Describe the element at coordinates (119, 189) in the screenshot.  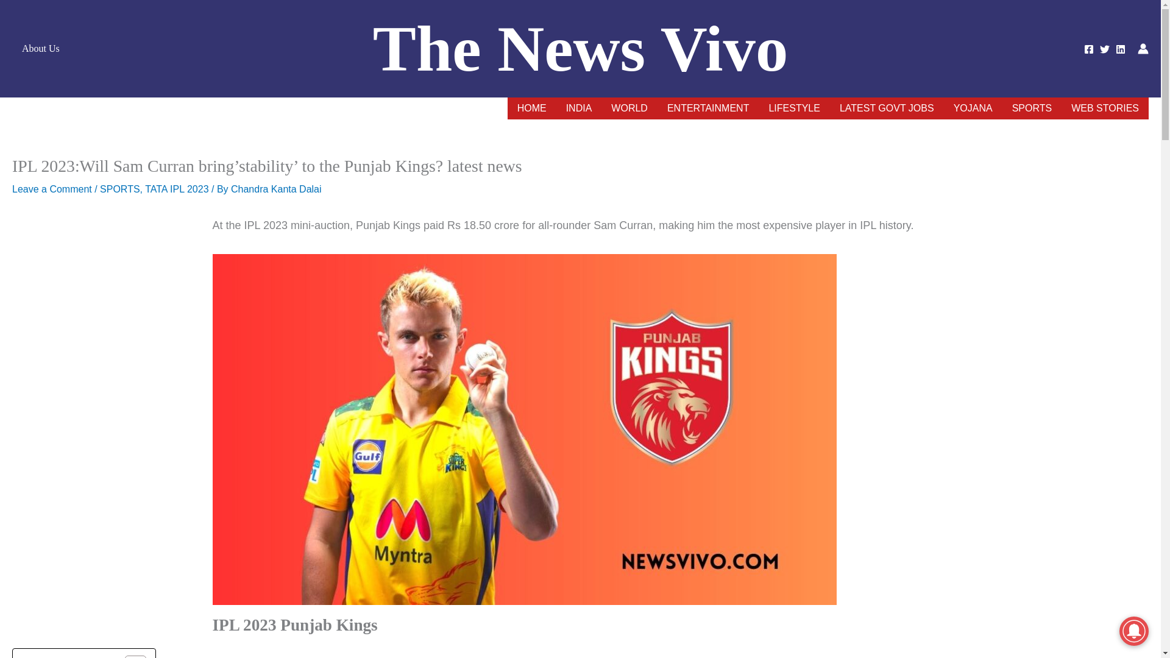
I see `SPORTS` at that location.